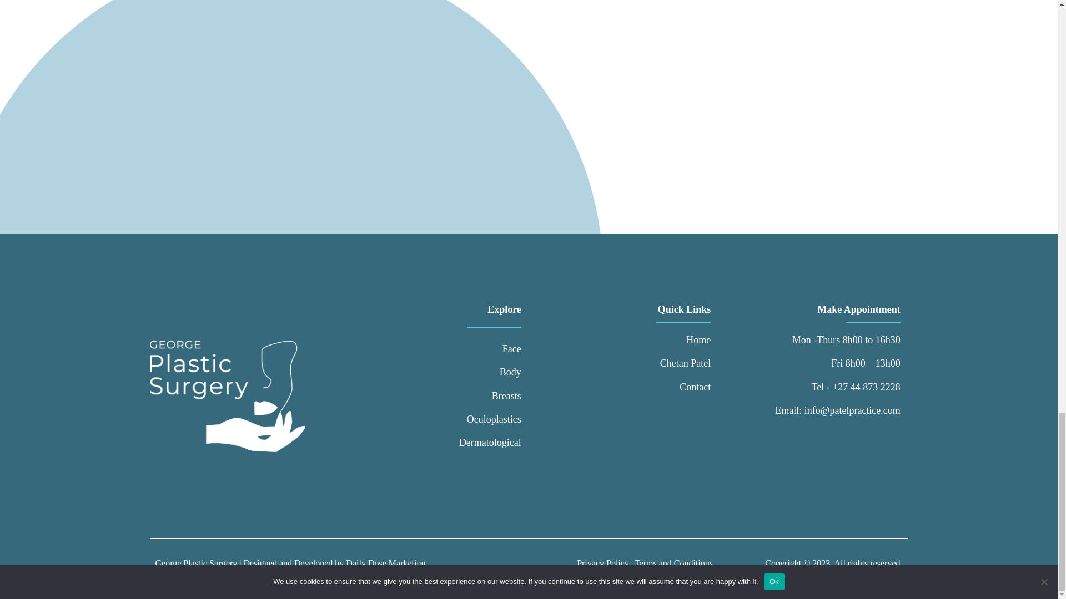  I want to click on Dermatological, so click(490, 443).